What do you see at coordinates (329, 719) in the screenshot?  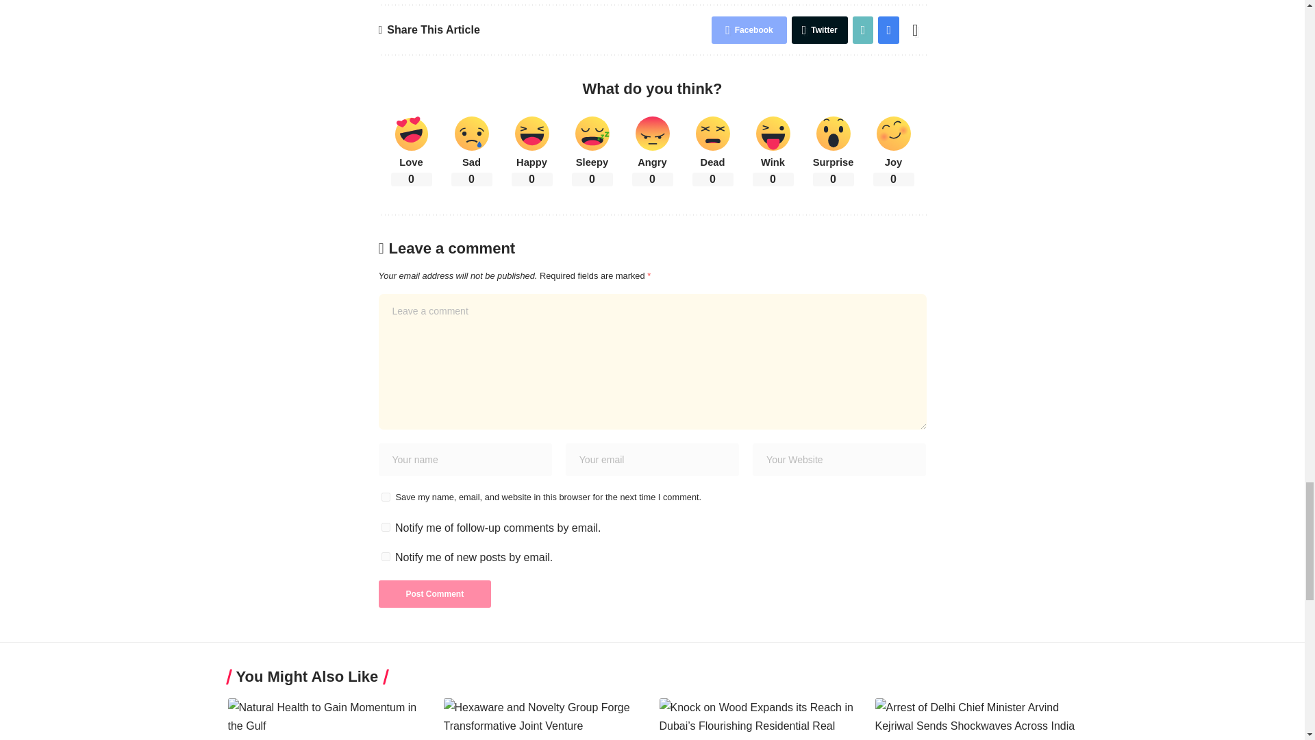 I see `Natural Health to Gain Momentum in the Gulf` at bounding box center [329, 719].